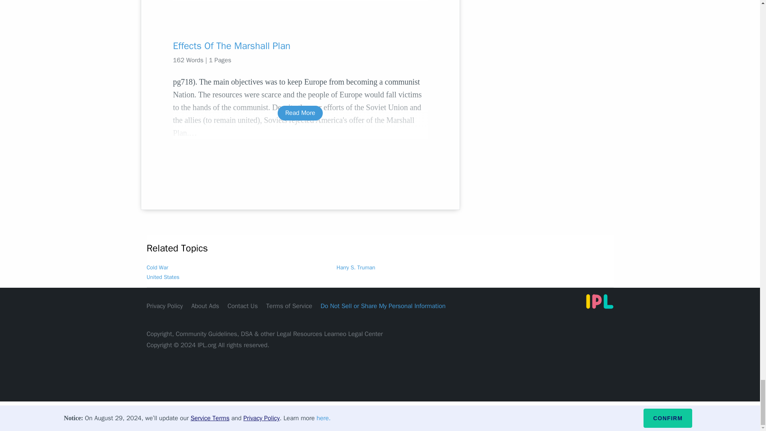 This screenshot has height=431, width=766. I want to click on Privacy Policy, so click(165, 306).